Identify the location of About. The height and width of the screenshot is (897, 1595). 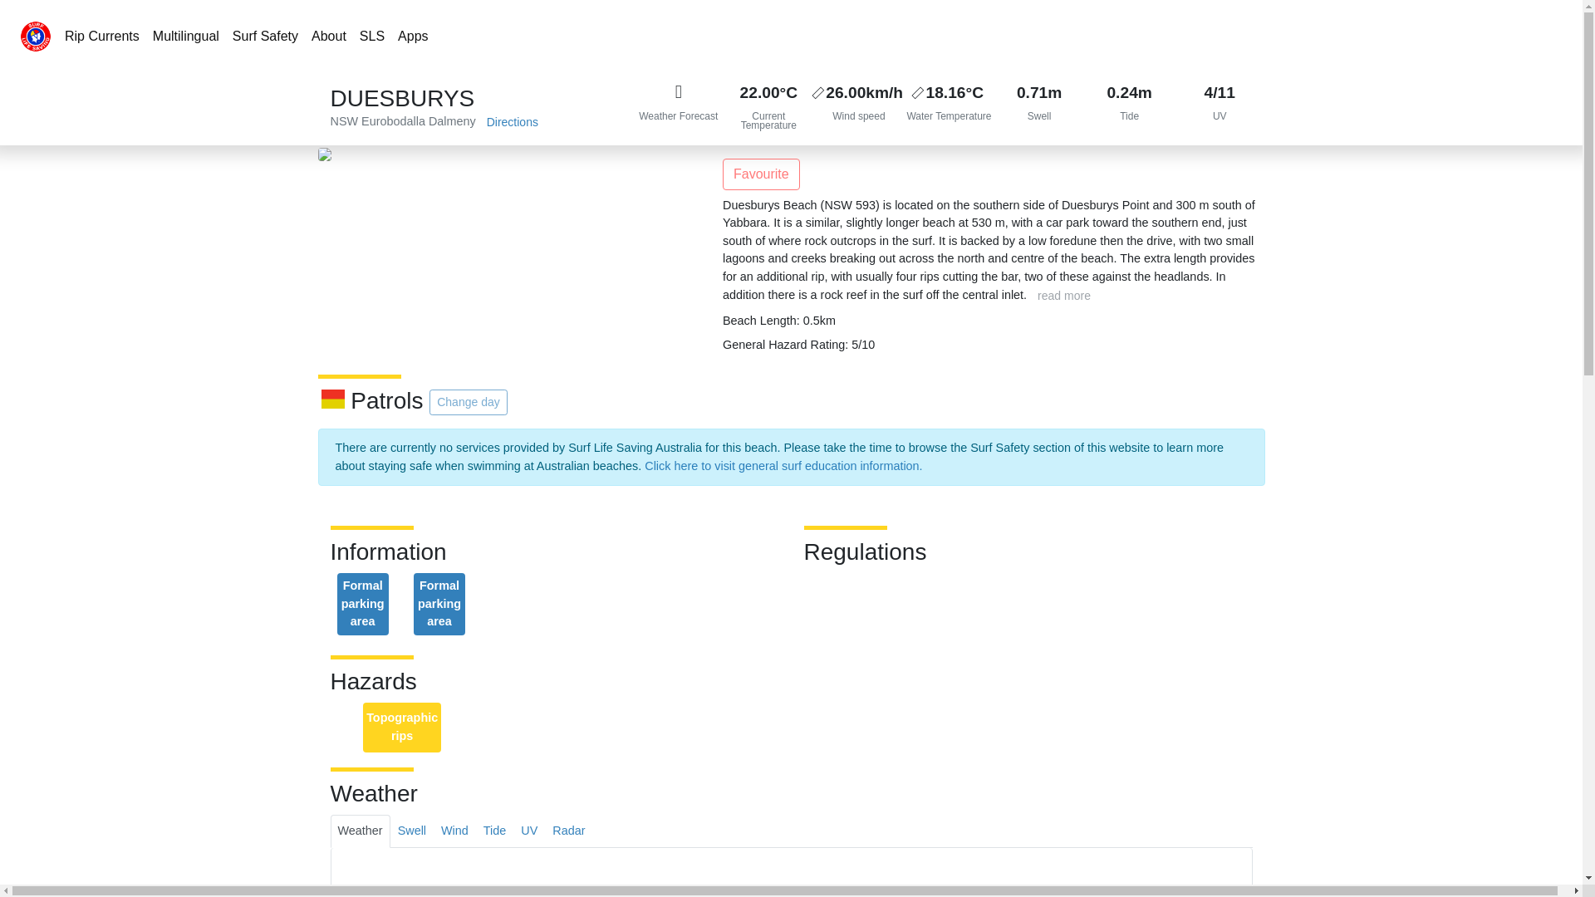
(328, 36).